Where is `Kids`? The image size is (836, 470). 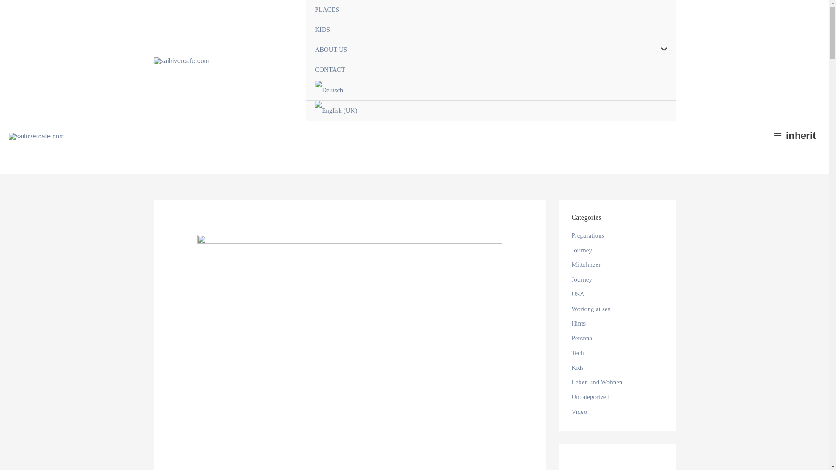 Kids is located at coordinates (577, 368).